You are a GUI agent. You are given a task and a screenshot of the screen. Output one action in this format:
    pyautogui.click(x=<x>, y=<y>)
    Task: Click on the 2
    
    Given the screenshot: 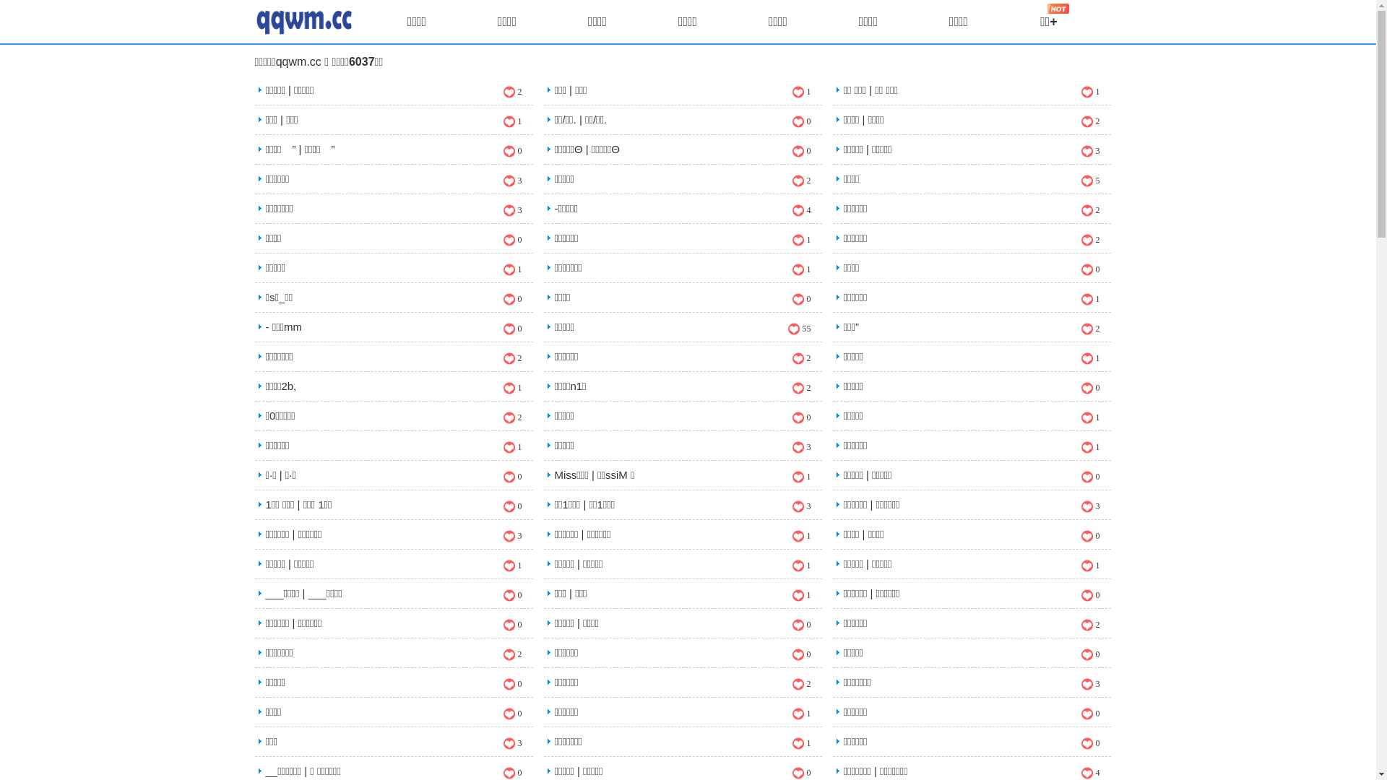 What is the action you would take?
    pyautogui.click(x=1090, y=625)
    